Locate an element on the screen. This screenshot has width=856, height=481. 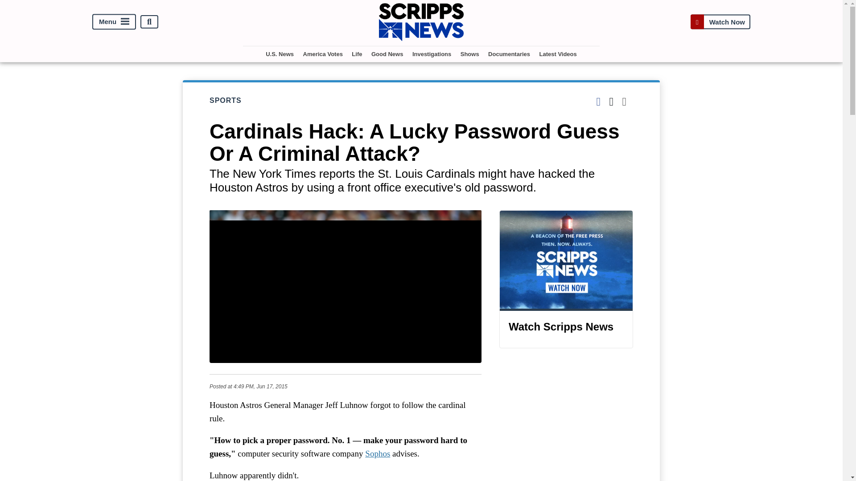
Menu is located at coordinates (114, 22).